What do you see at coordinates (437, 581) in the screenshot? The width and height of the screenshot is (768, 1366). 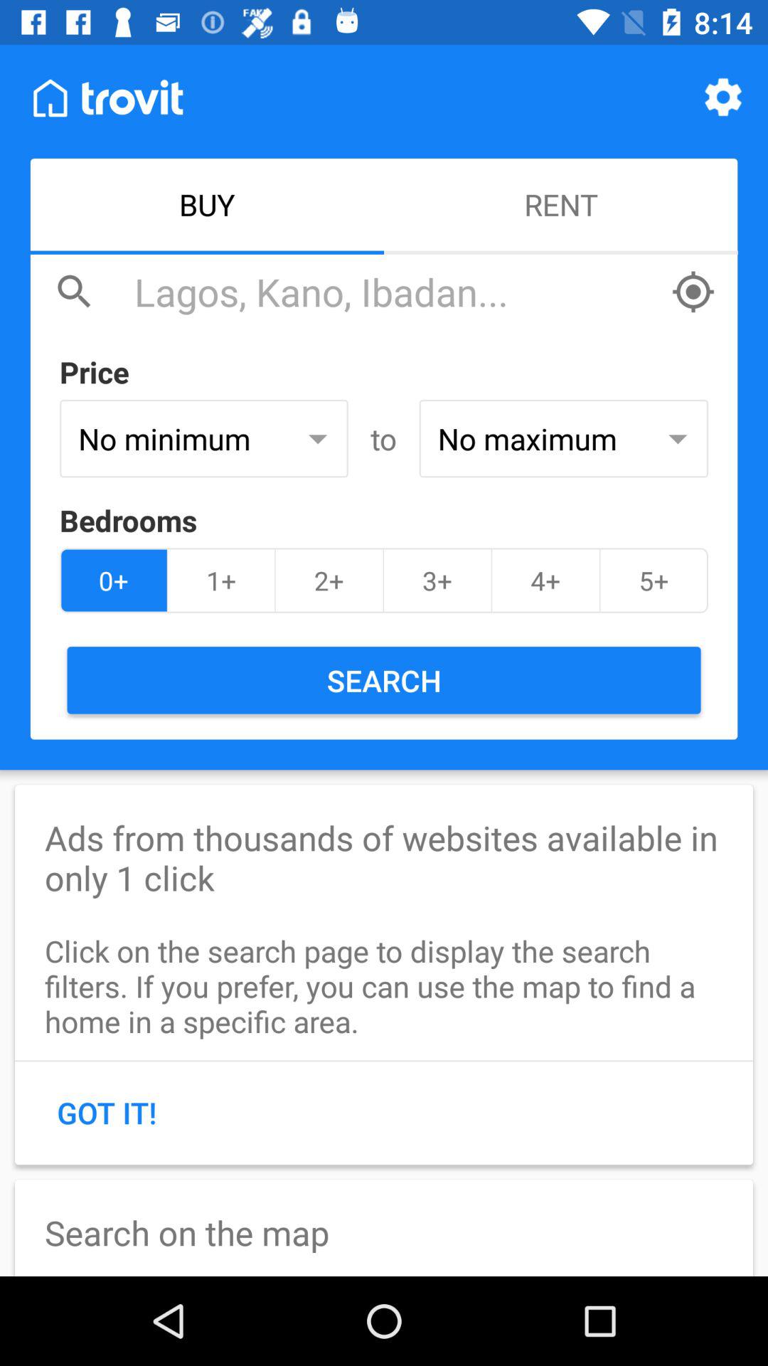 I see `launch the icon next to 2+ item` at bounding box center [437, 581].